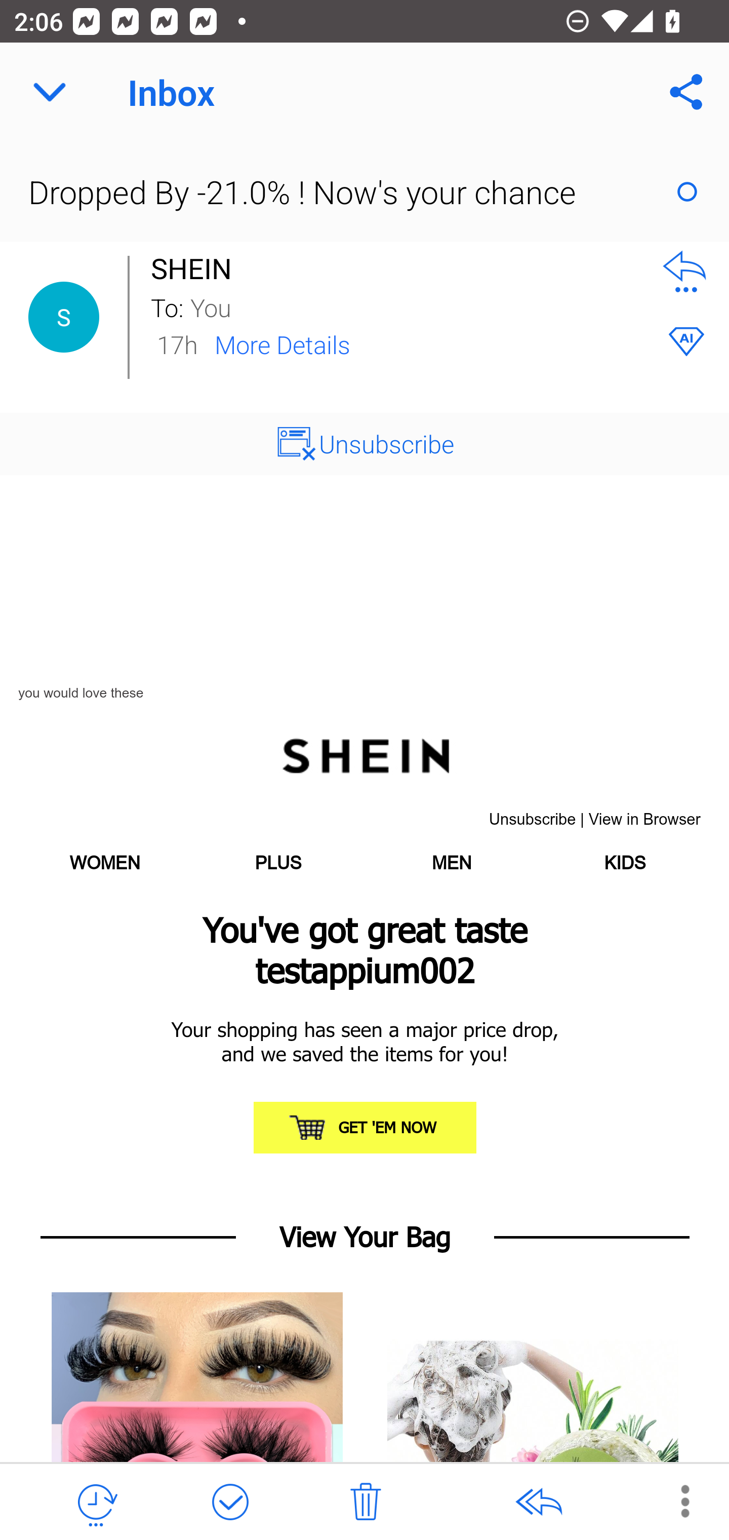  Describe the element at coordinates (64, 317) in the screenshot. I see `Contact Details` at that location.